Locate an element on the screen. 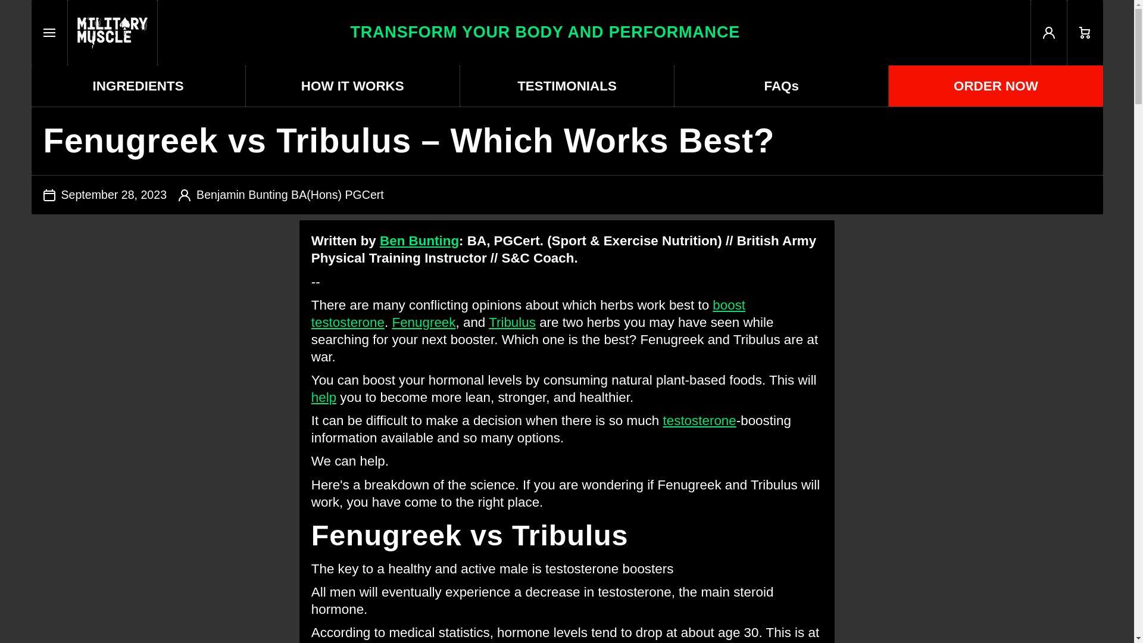  testosterone is located at coordinates (527, 314).